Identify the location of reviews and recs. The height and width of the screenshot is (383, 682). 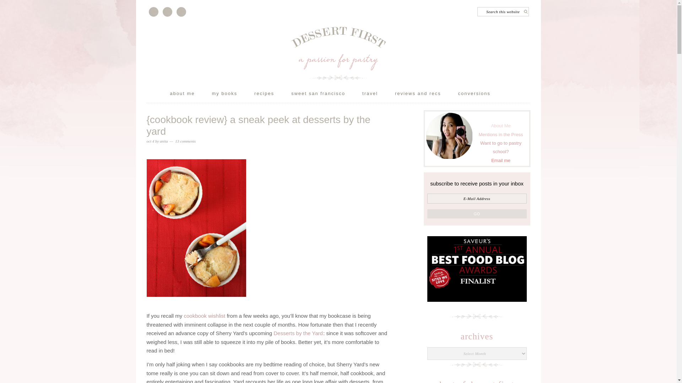
(426, 95).